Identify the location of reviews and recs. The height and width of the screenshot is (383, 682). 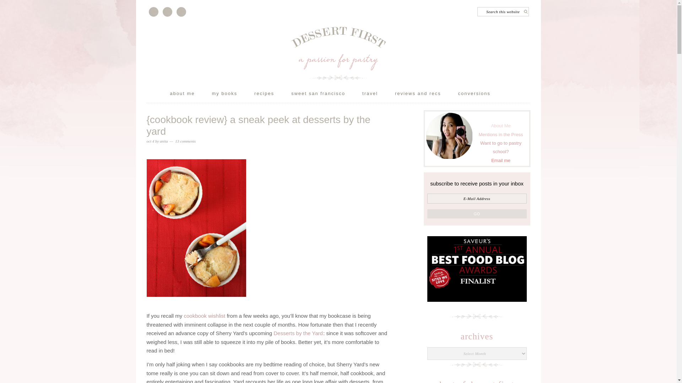
(426, 95).